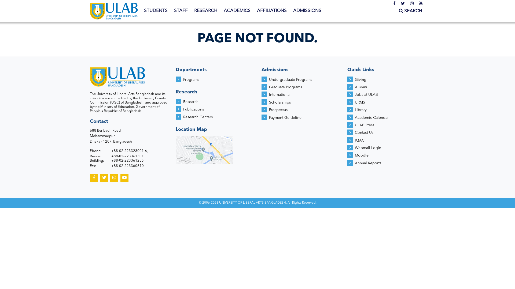  What do you see at coordinates (280, 102) in the screenshot?
I see `Scholarships` at bounding box center [280, 102].